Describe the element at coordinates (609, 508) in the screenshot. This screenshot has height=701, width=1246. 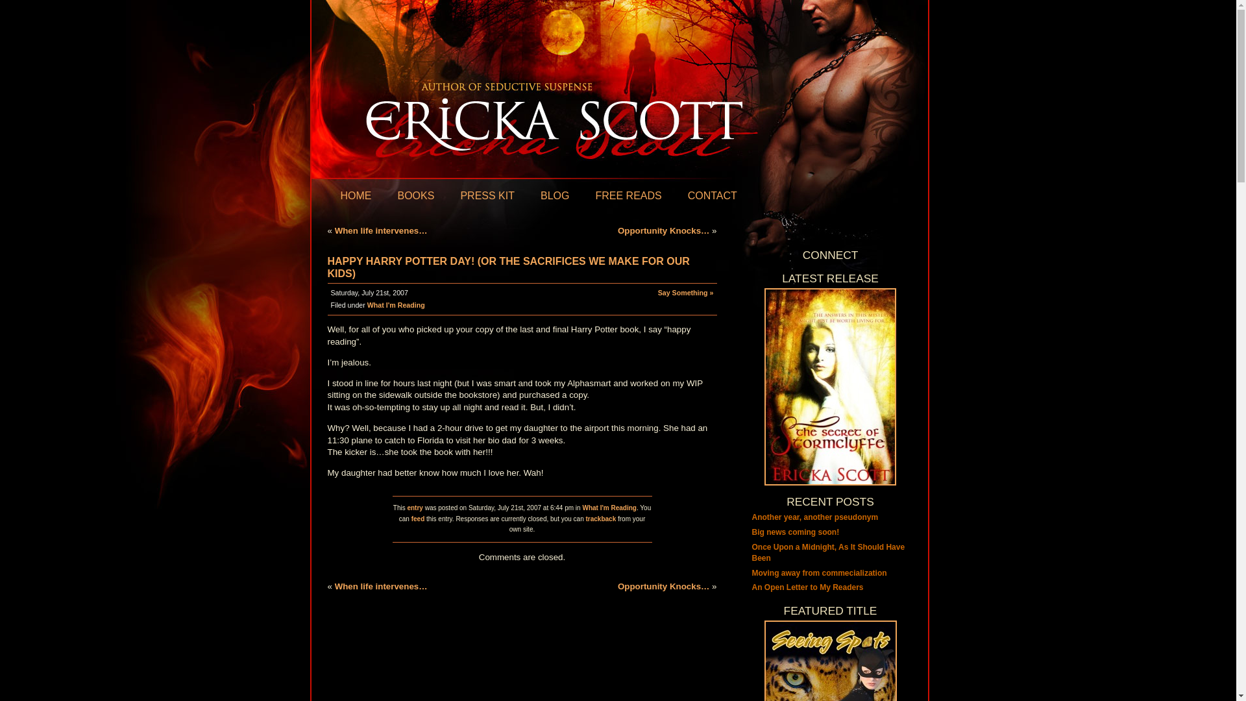
I see `What I'm Reading` at that location.